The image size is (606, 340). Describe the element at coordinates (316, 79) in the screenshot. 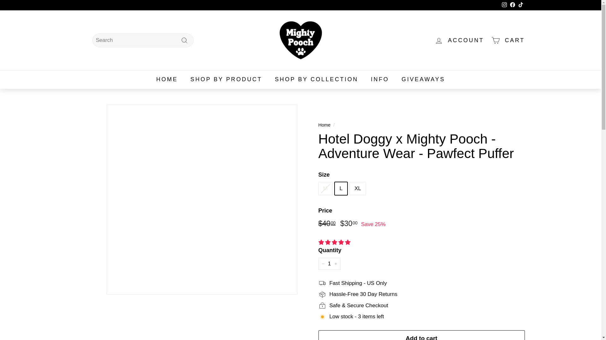

I see `SHOP BY COLLECTION` at that location.